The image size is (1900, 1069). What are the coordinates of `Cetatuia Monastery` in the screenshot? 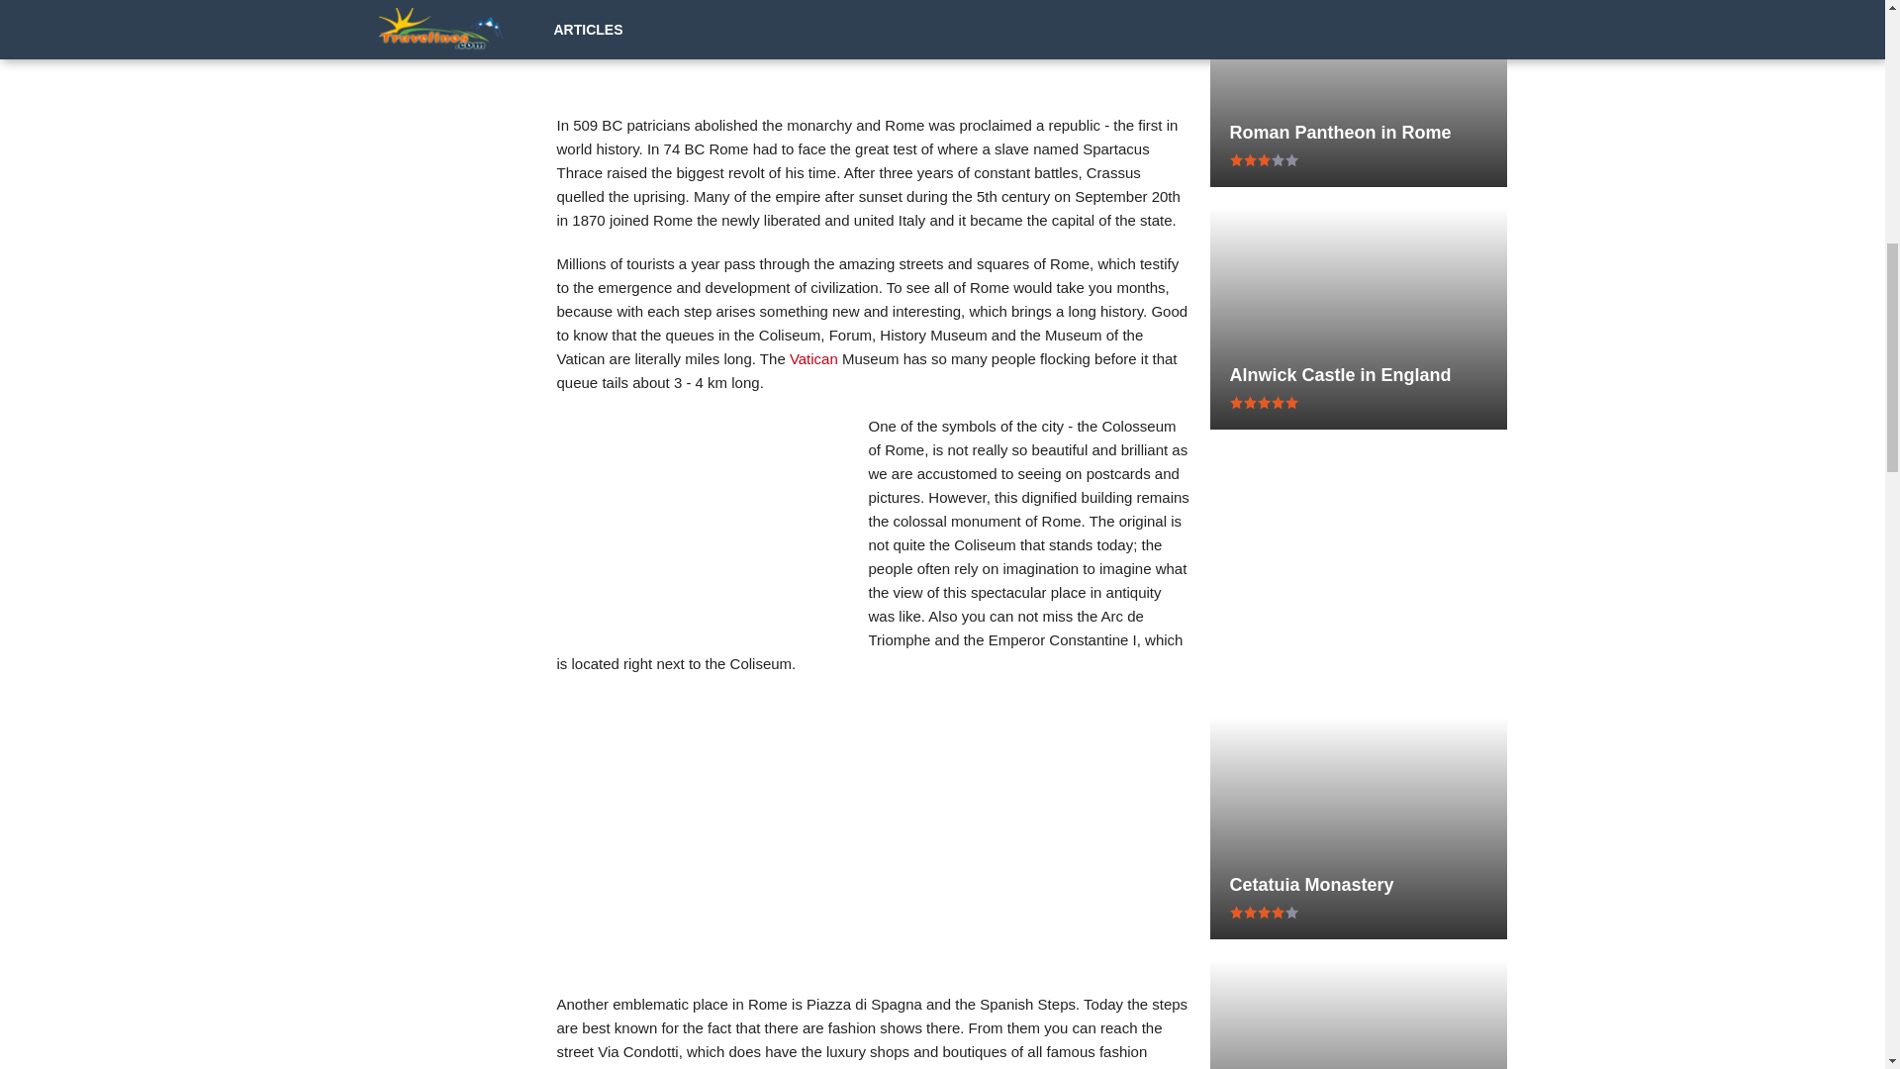 It's located at (1358, 885).